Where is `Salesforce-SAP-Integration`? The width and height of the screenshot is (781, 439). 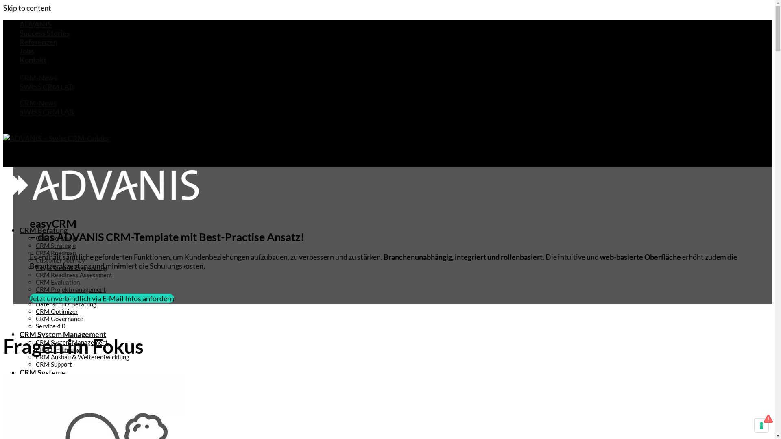 Salesforce-SAP-Integration is located at coordinates (89, 417).